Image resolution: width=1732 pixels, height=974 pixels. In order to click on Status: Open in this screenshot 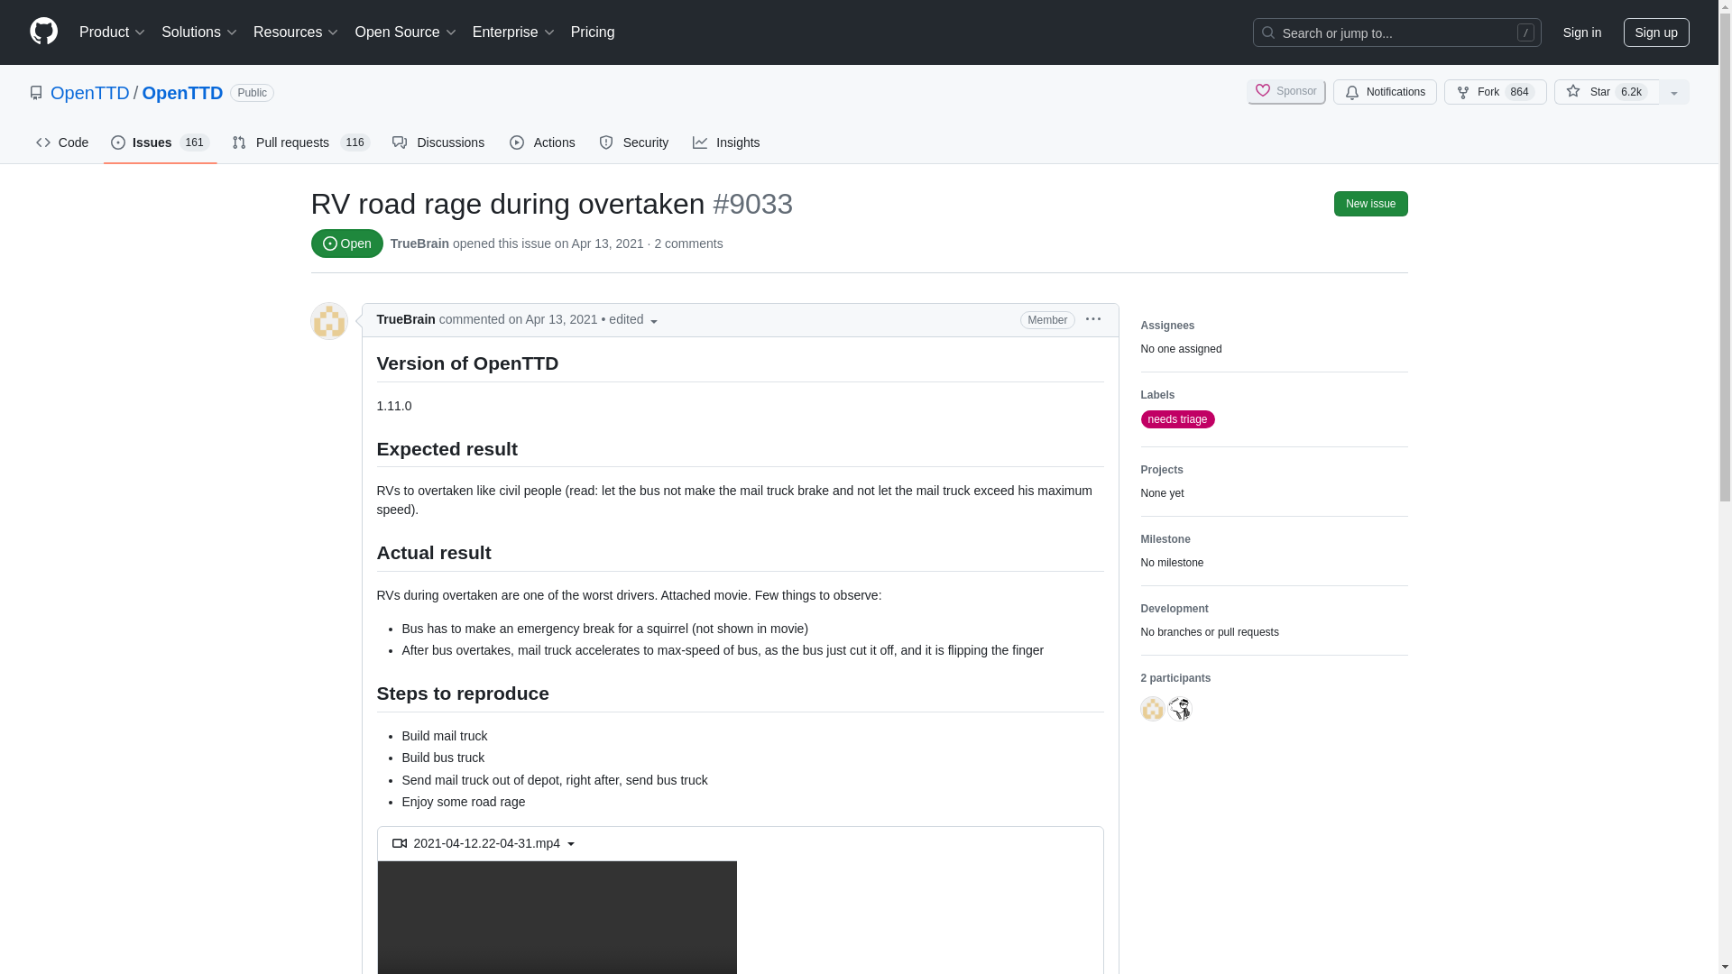, I will do `click(346, 243)`.